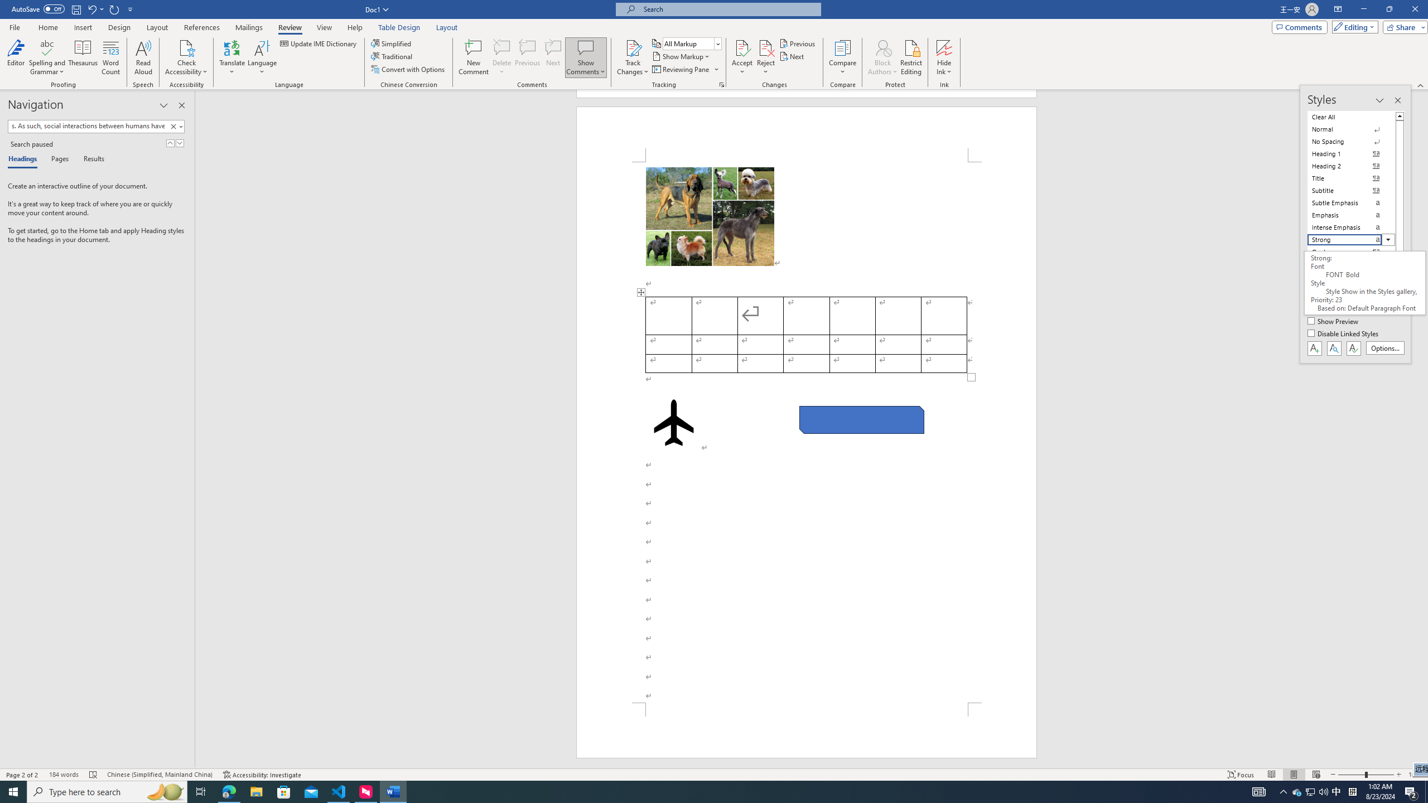 This screenshot has width=1428, height=803. What do you see at coordinates (1351, 228) in the screenshot?
I see `Intense Emphasis` at bounding box center [1351, 228].